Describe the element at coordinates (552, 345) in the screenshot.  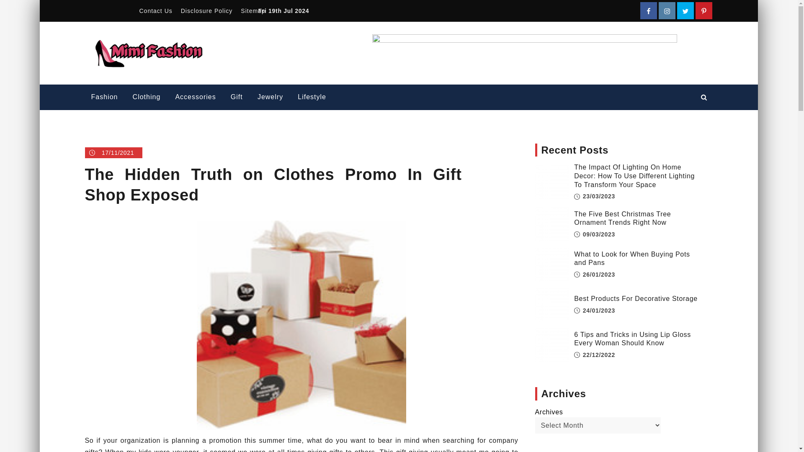
I see `6 Tips and Tricks in Using Lip Gloss Every Woman Should Know` at that location.